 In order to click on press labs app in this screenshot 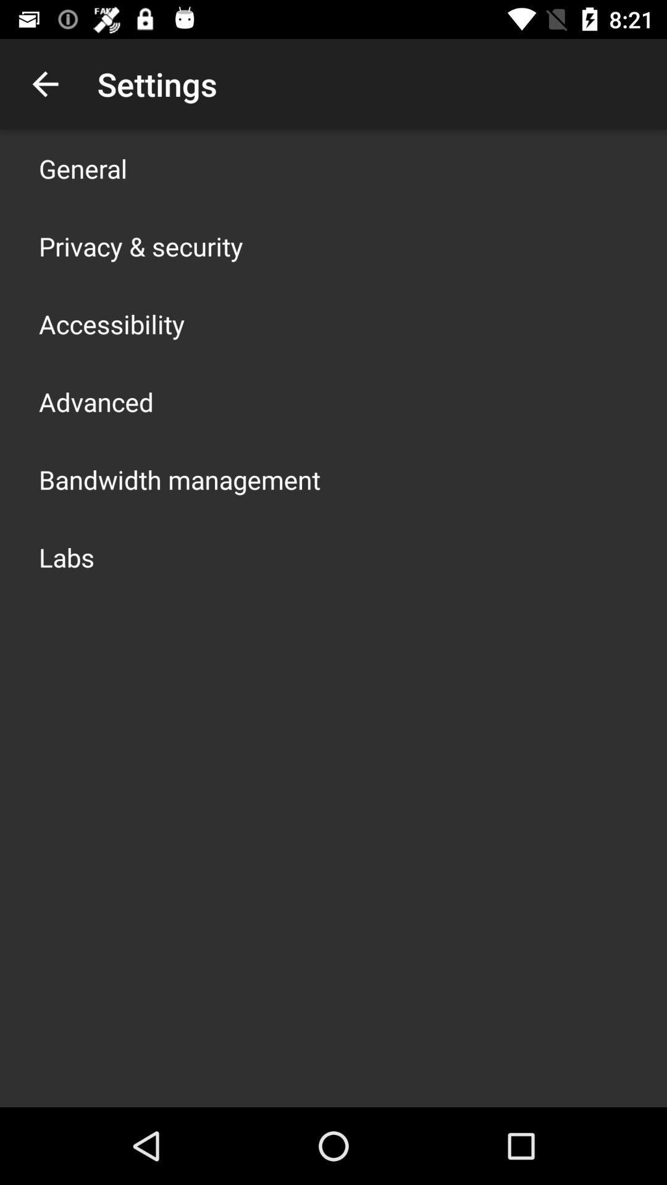, I will do `click(67, 557)`.